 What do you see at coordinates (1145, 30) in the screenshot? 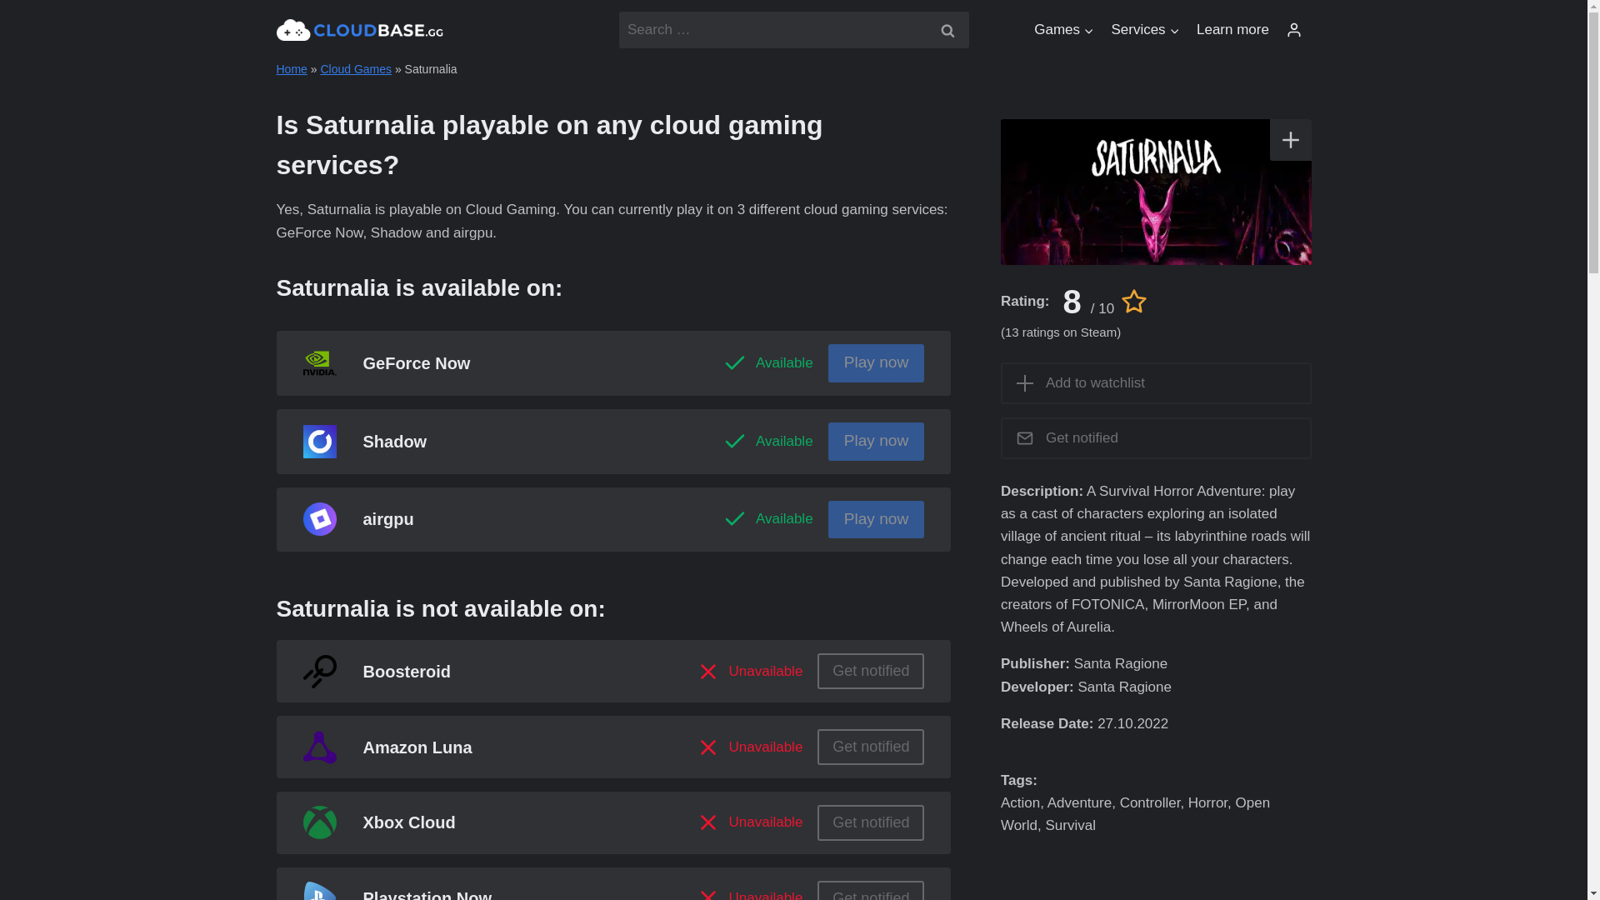
I see `Services` at bounding box center [1145, 30].